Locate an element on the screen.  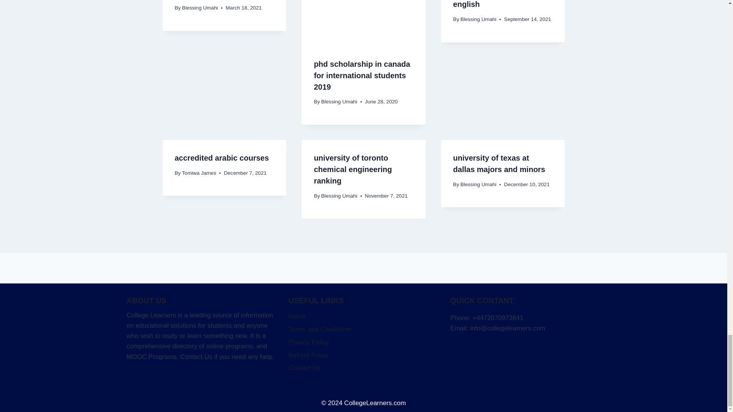
Blessing Umahi is located at coordinates (339, 101).